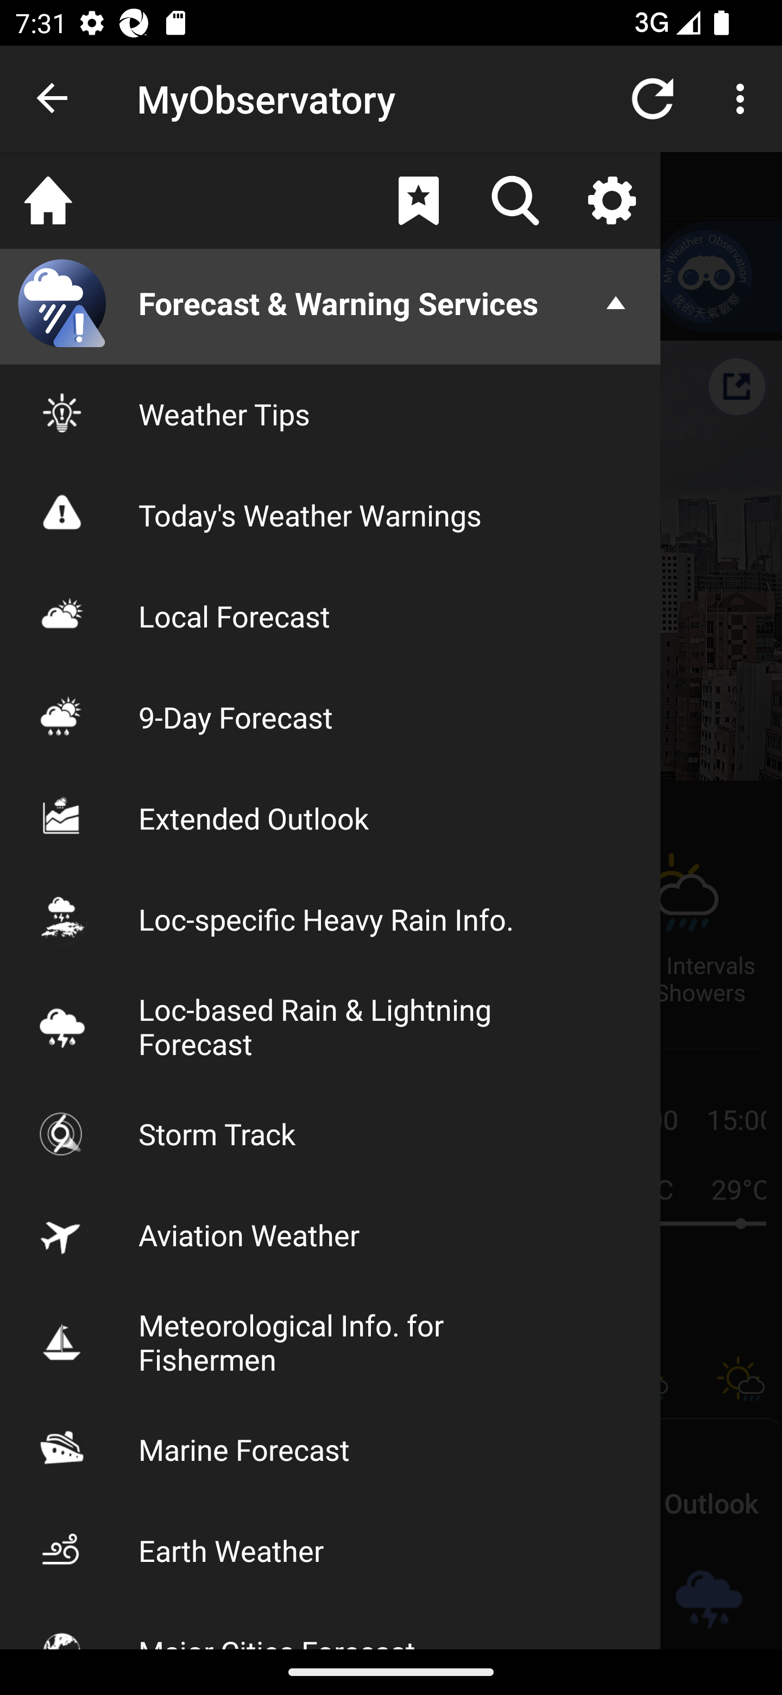  I want to click on Local Forecast, so click(330, 616).